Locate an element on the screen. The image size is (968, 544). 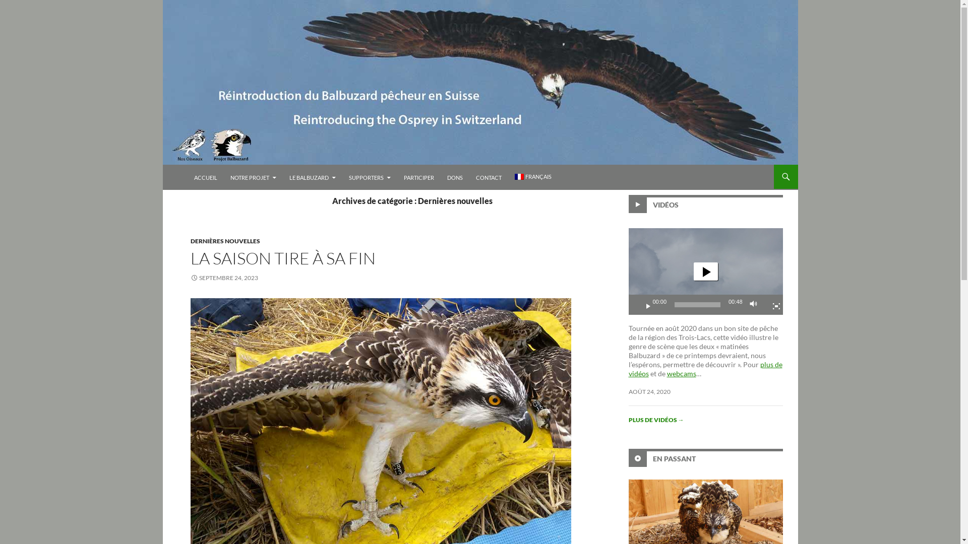
Recherche is located at coordinates (164, 164).